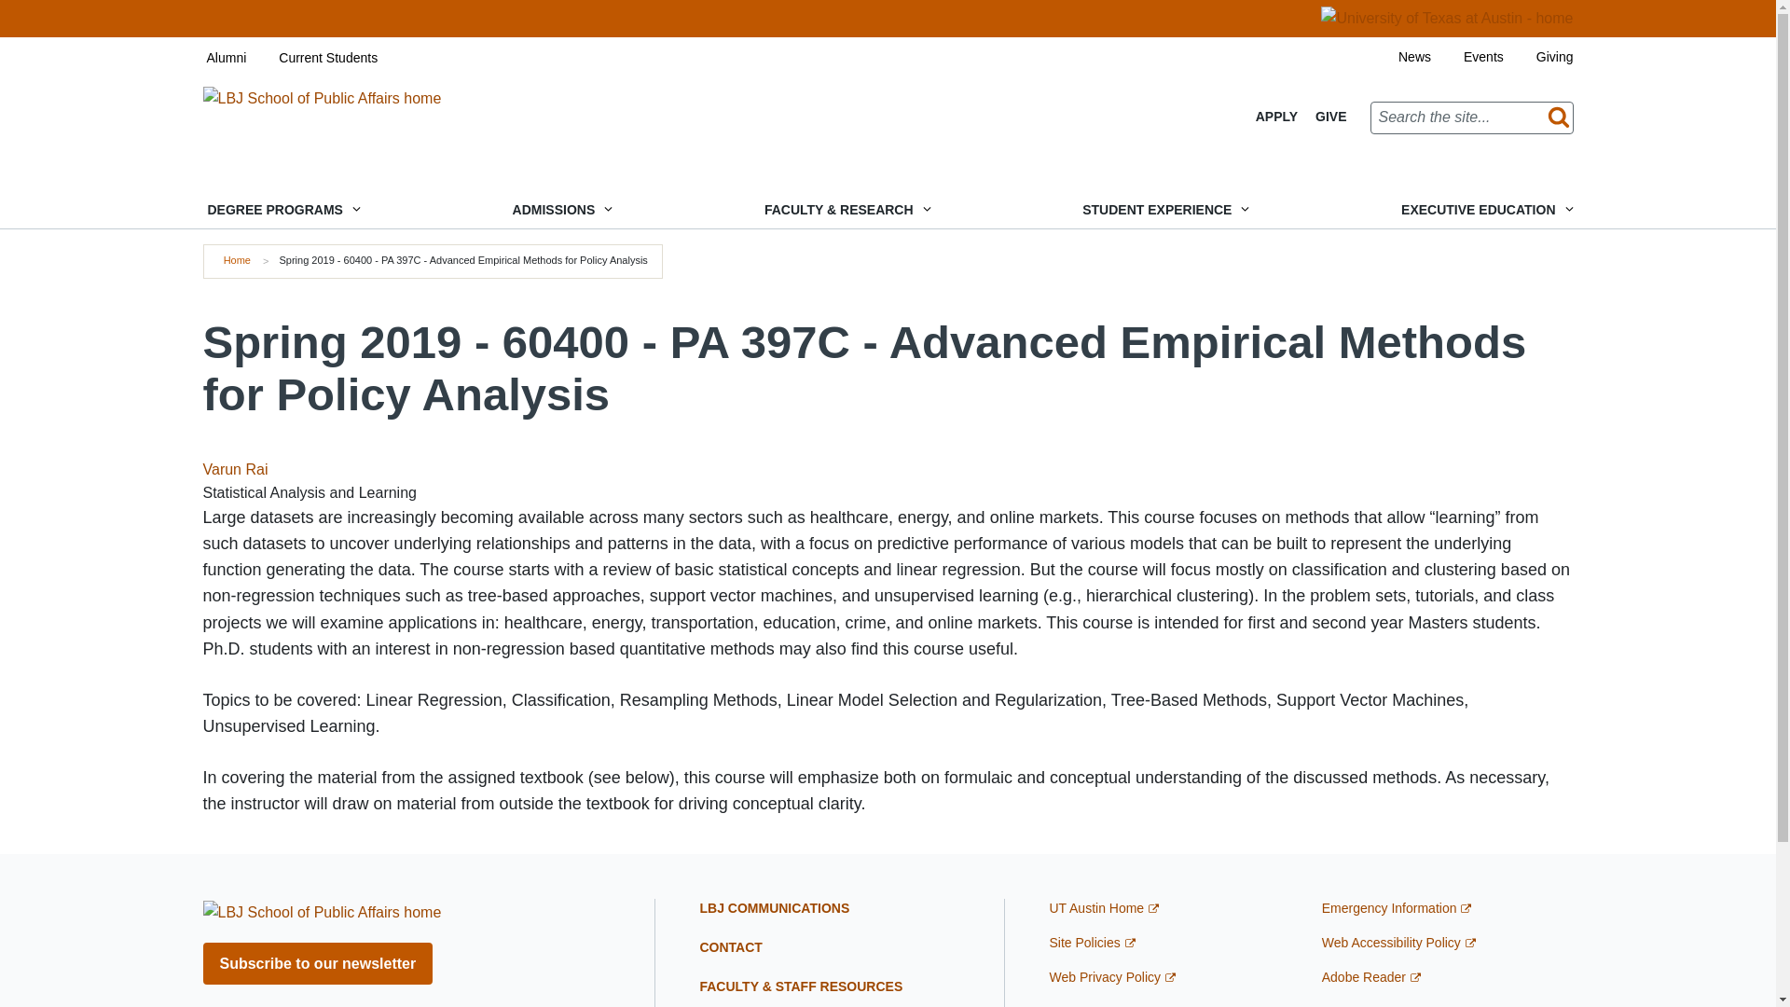  I want to click on EXECUTIVE EDUCATION, so click(1484, 211).